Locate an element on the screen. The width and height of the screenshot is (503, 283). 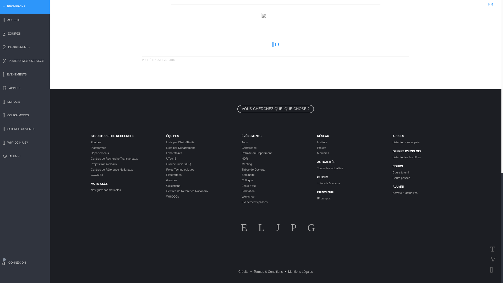
0 is located at coordinates (276, 44).